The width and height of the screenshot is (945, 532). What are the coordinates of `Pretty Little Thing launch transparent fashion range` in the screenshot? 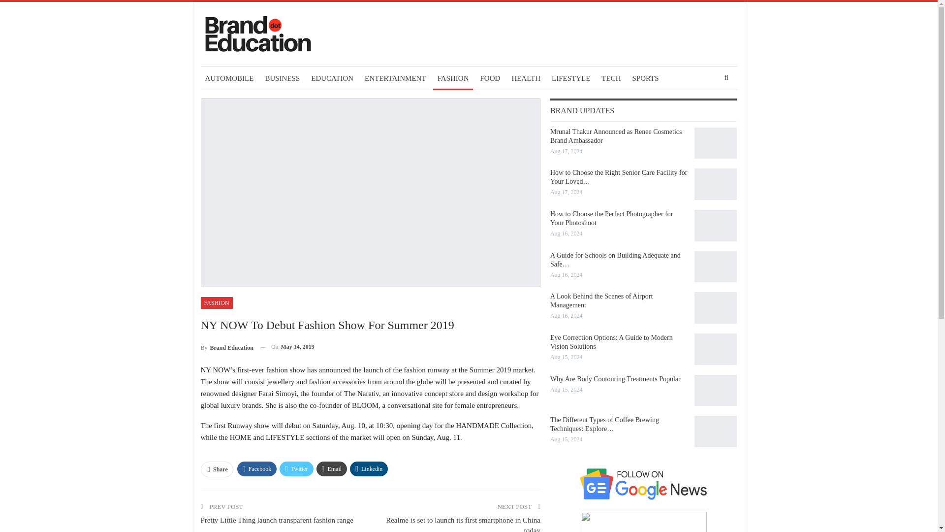 It's located at (277, 520).